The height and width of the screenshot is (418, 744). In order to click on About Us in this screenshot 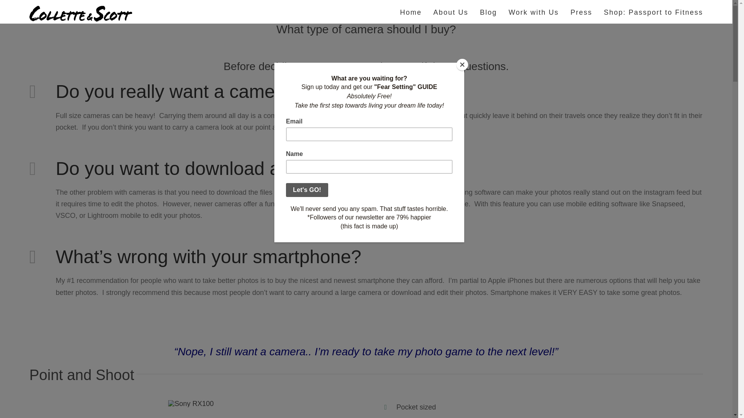, I will do `click(450, 12)`.